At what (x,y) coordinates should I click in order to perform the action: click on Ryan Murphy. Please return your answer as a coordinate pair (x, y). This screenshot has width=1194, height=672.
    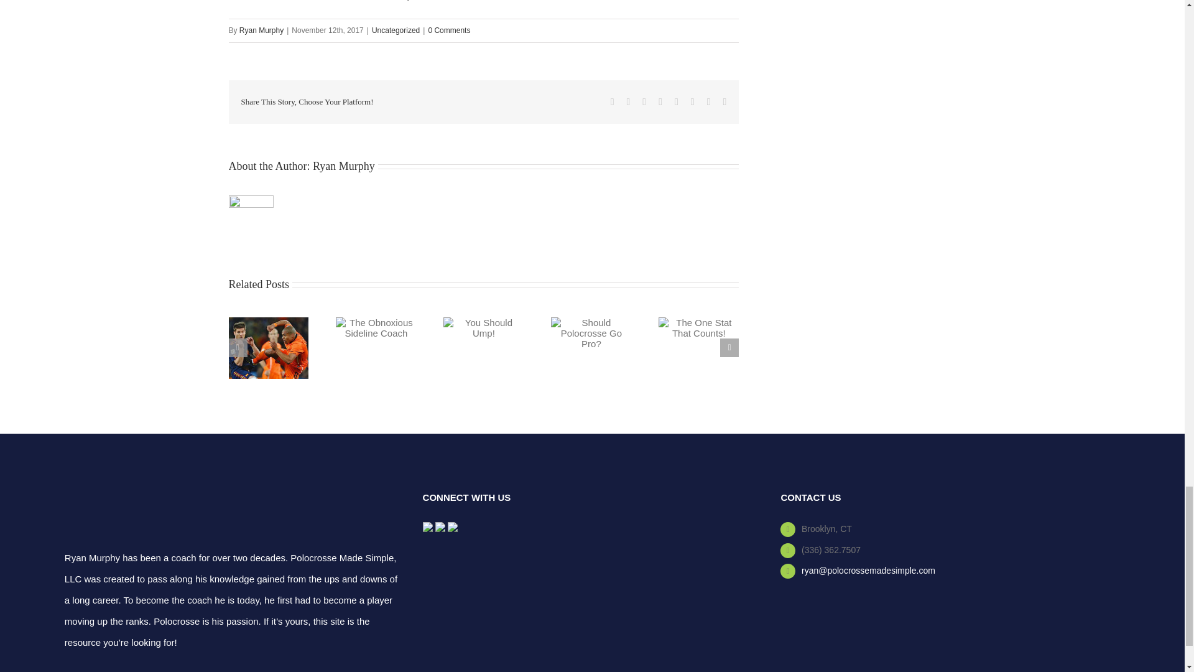
    Looking at the image, I should click on (343, 166).